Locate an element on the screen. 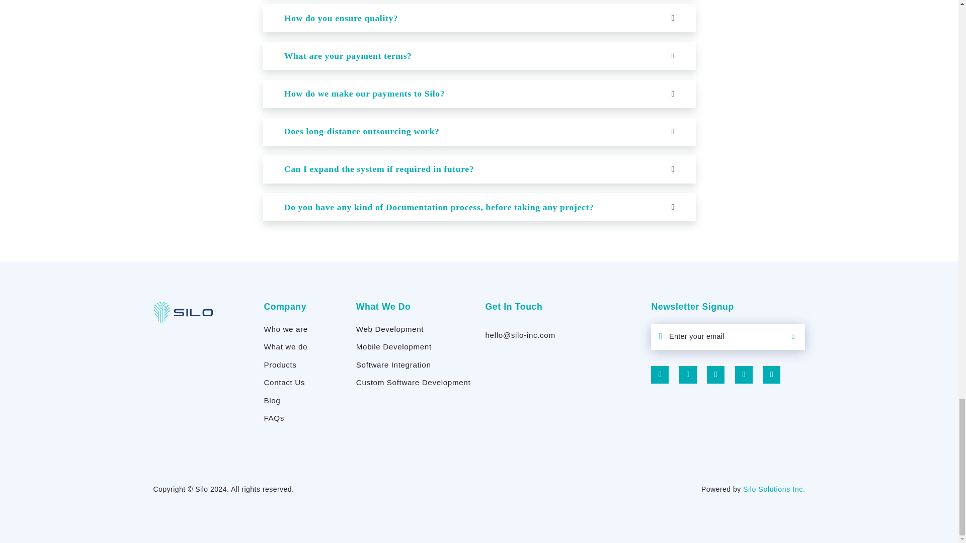 The width and height of the screenshot is (966, 543). FAQs is located at coordinates (274, 418).